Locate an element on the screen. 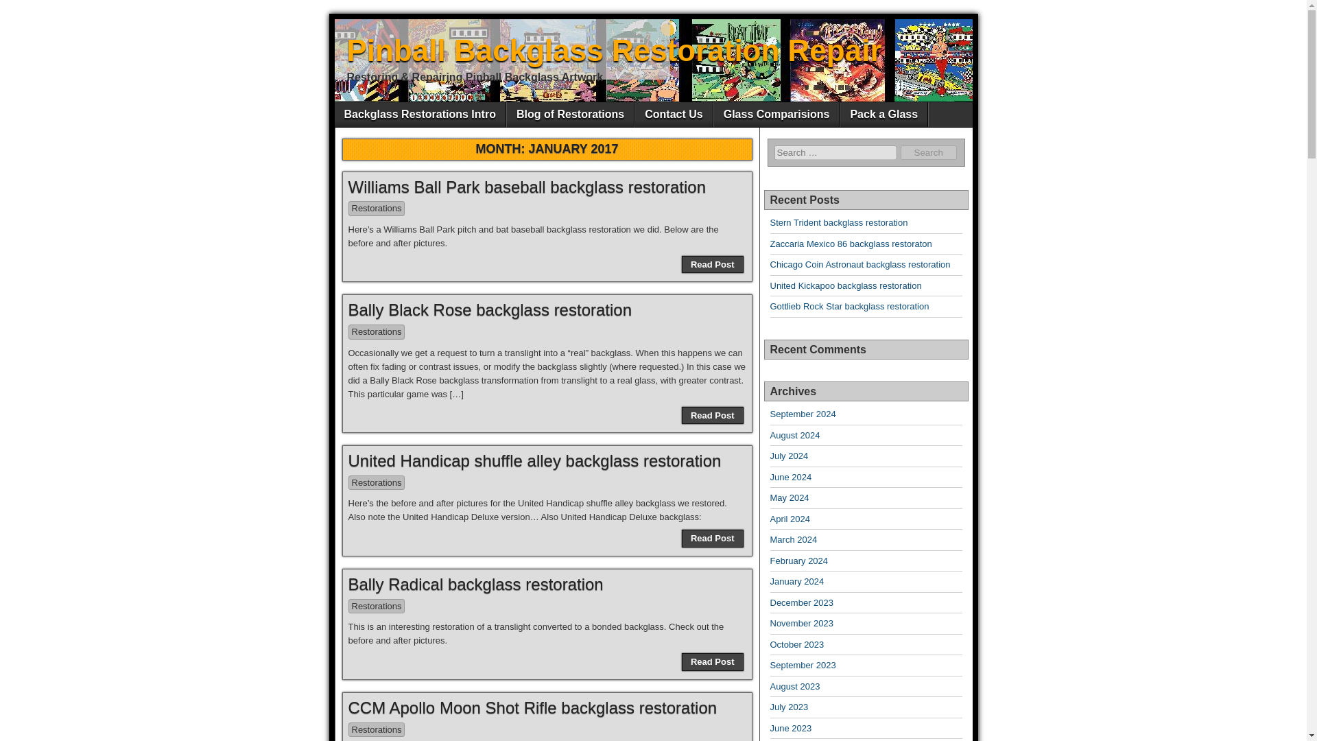 The width and height of the screenshot is (1317, 741). Restorations is located at coordinates (377, 209).